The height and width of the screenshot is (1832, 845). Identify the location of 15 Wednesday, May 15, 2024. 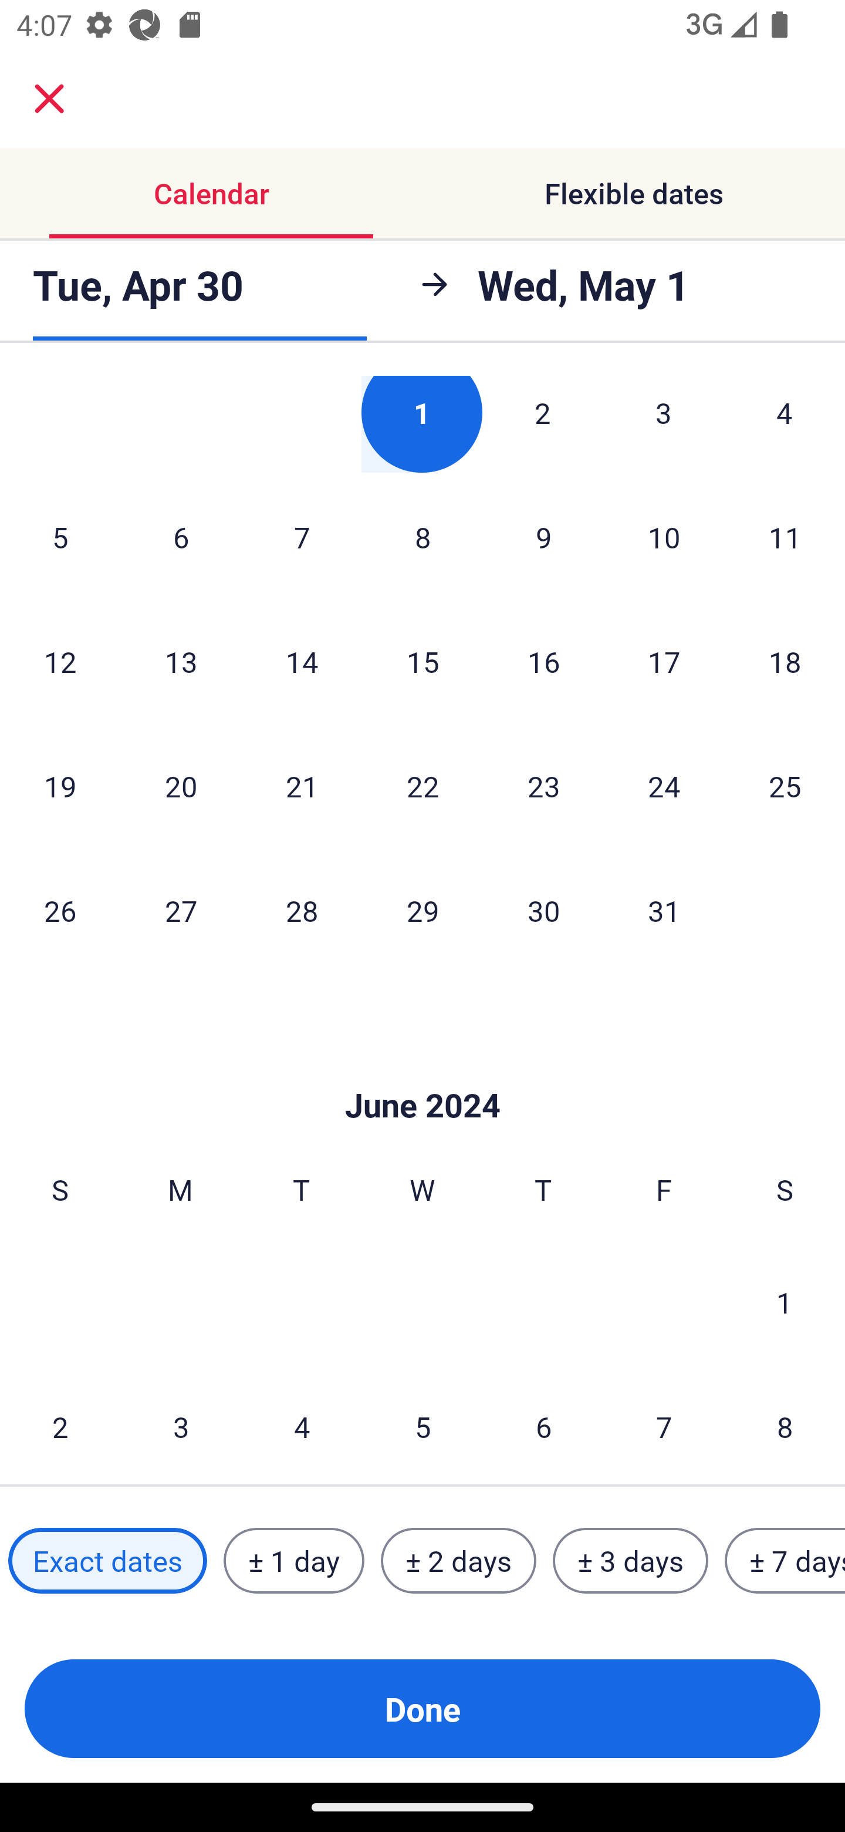
(422, 661).